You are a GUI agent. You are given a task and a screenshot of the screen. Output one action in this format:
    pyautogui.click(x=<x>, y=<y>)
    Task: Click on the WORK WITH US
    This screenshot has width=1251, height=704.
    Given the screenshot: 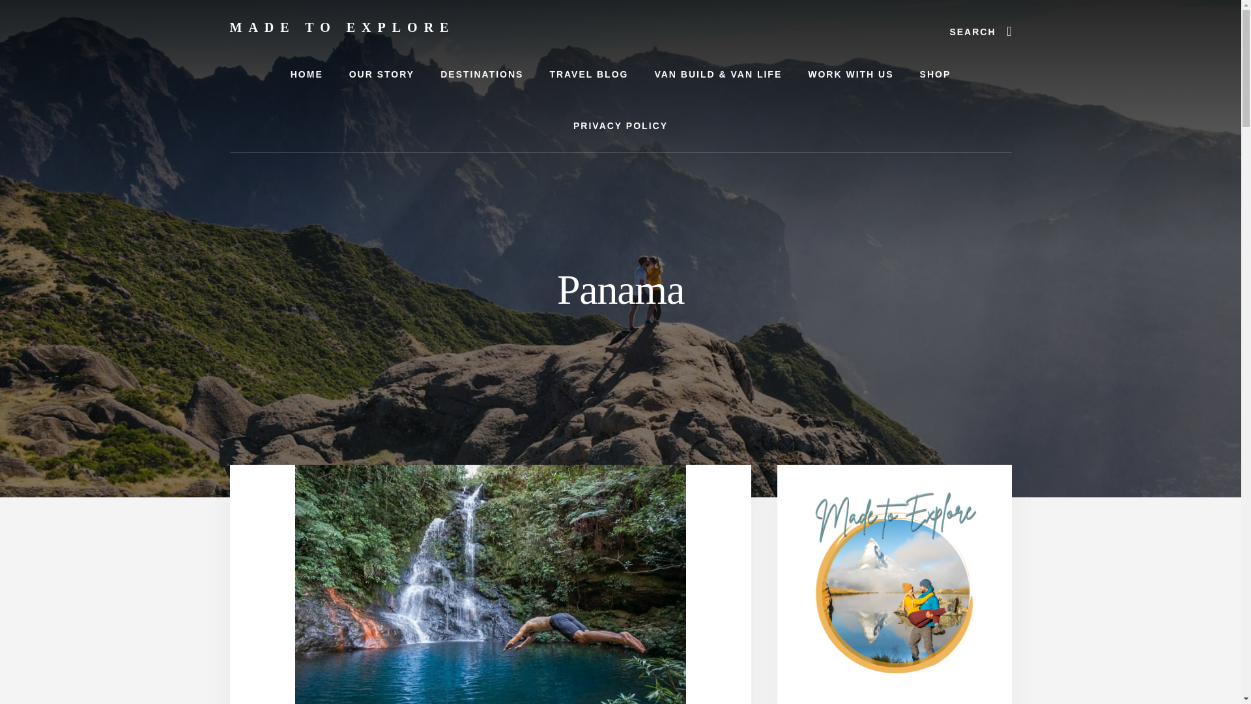 What is the action you would take?
    pyautogui.click(x=850, y=74)
    